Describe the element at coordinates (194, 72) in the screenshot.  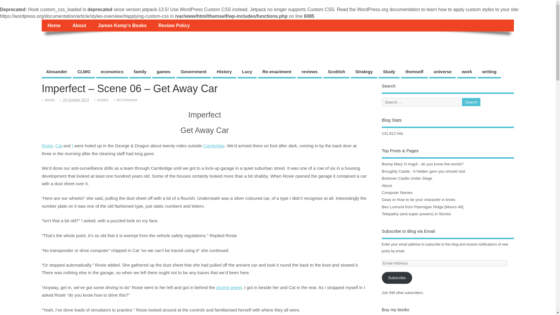
I see `Government` at that location.